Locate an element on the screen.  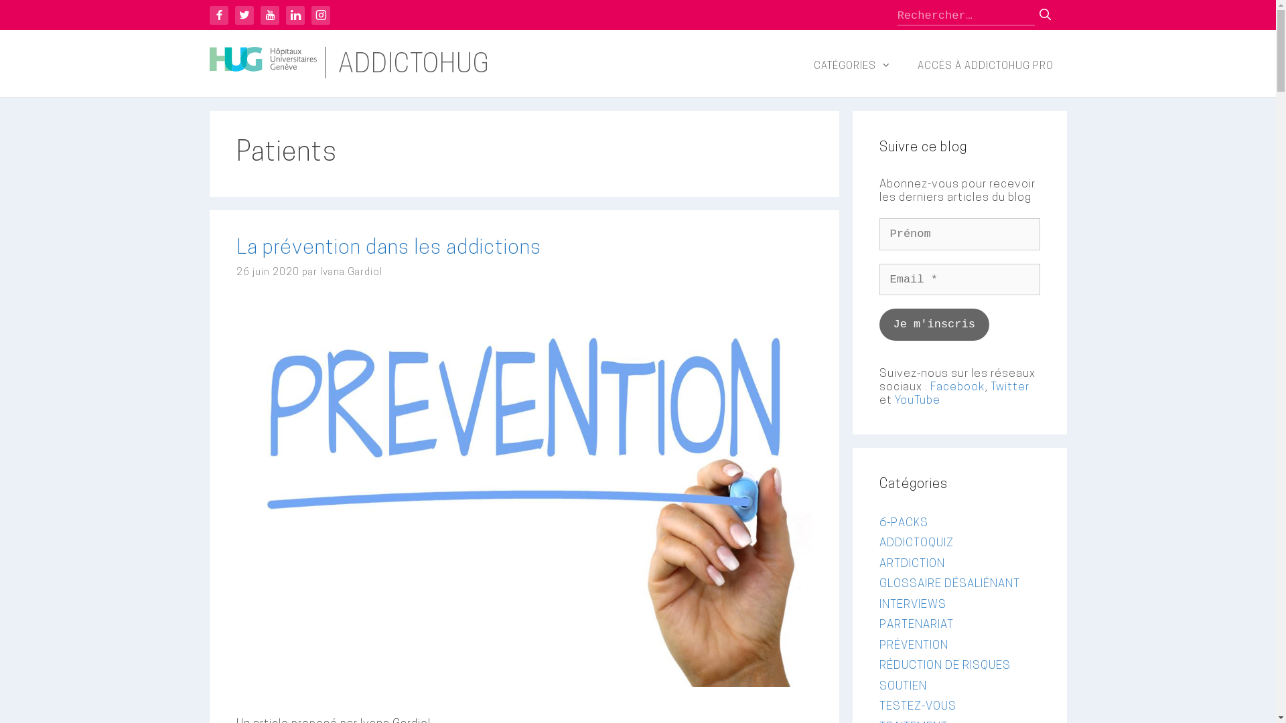
LinkedIn is located at coordinates (295, 15).